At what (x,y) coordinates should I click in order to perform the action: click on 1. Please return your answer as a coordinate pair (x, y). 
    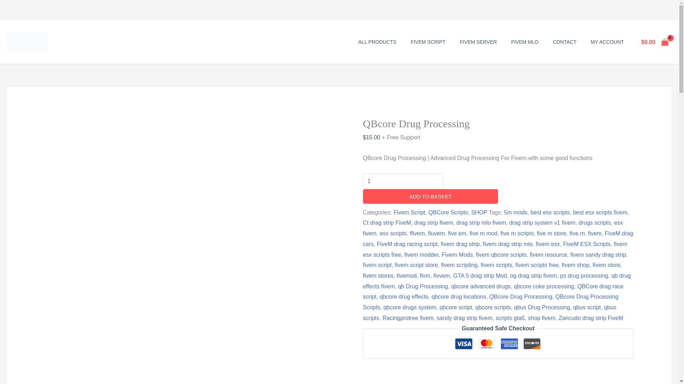
    Looking at the image, I should click on (403, 181).